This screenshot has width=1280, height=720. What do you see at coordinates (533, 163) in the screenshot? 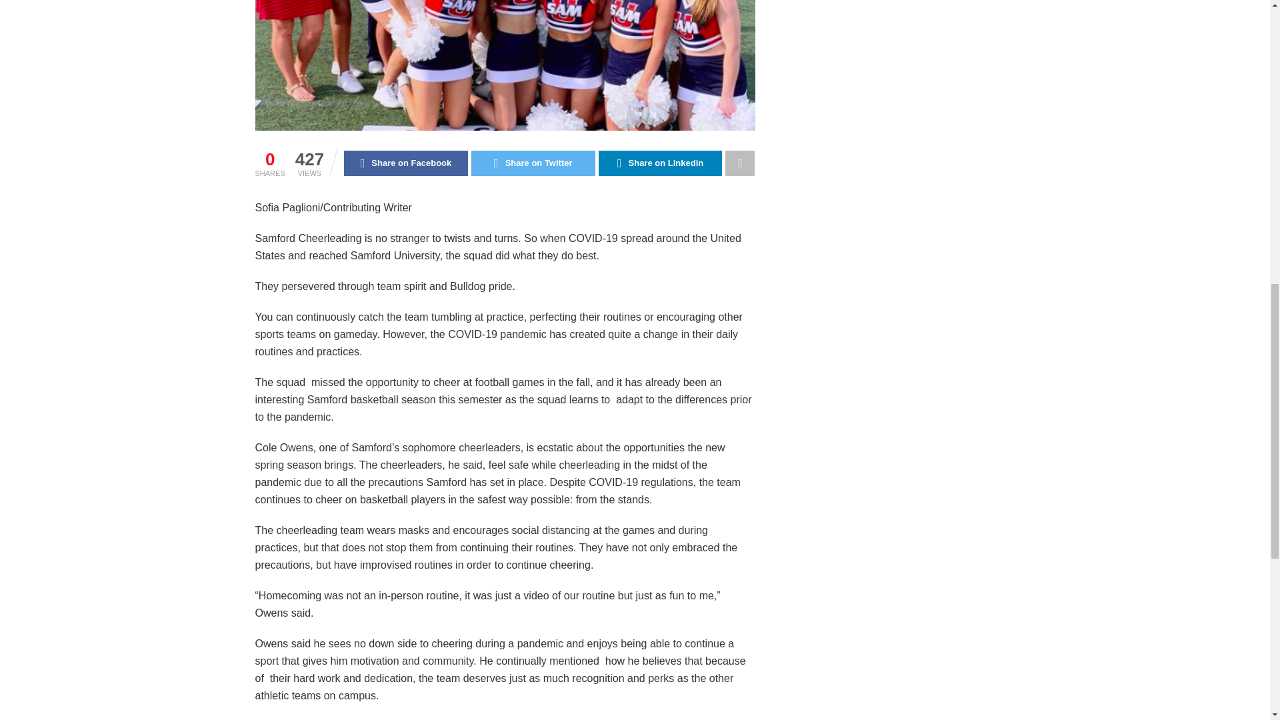
I see `Share on Twitter` at bounding box center [533, 163].